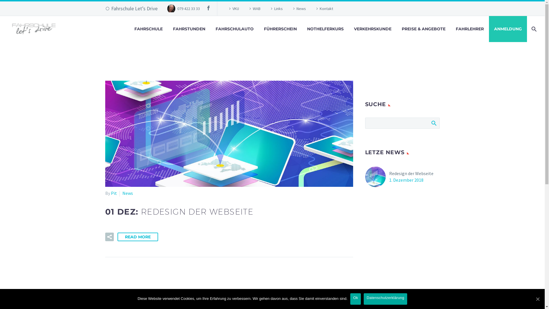 This screenshot has width=549, height=309. Describe the element at coordinates (424, 29) in the screenshot. I see `PREISE & ANGEBOTE` at that location.